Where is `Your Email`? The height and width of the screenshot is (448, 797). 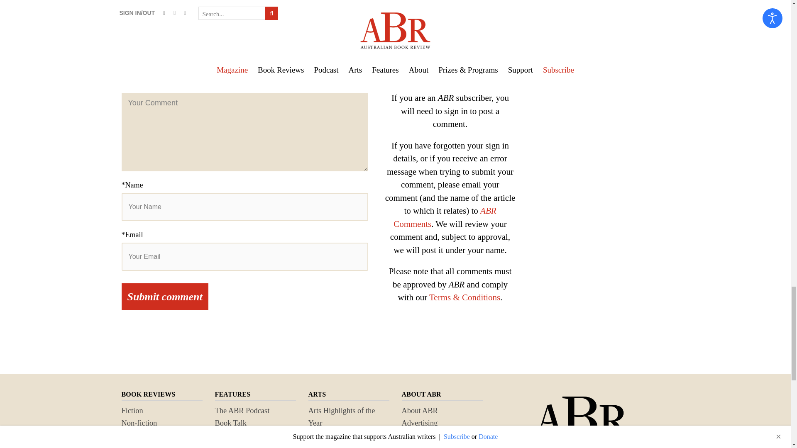
Your Email is located at coordinates (244, 257).